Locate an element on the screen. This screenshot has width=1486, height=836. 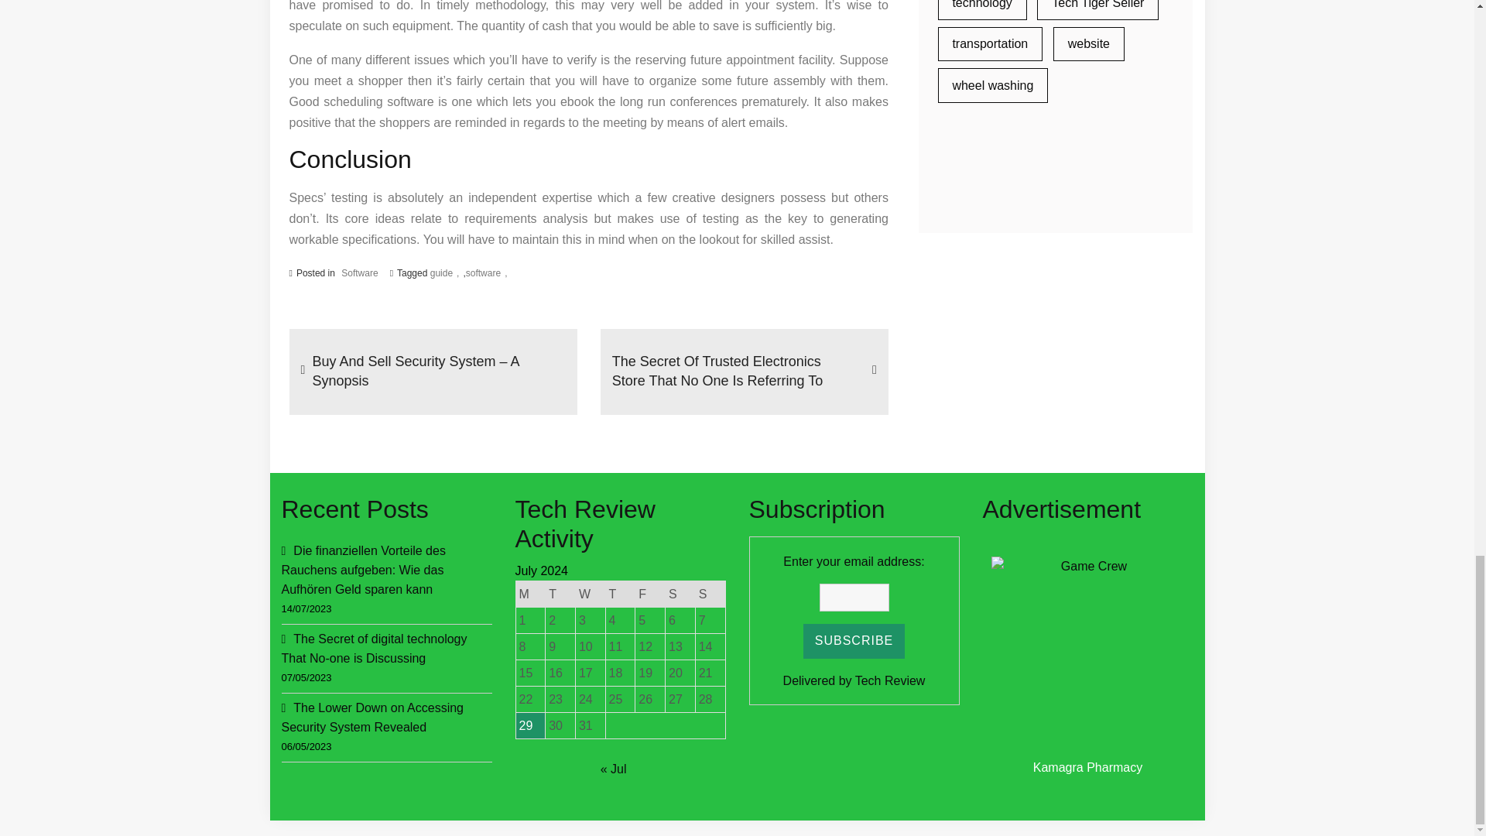
Subscribe is located at coordinates (854, 641).